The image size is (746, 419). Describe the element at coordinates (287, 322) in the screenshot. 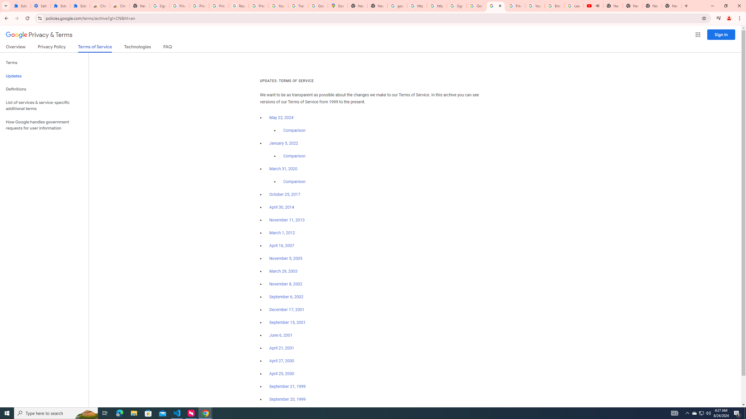

I see `September 15, 2001` at that location.